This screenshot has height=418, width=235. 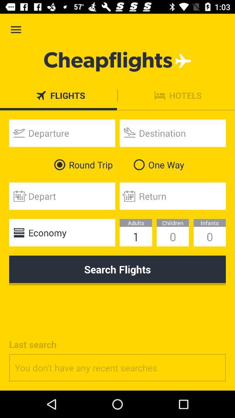 What do you see at coordinates (173, 133) in the screenshot?
I see `click icon above one way` at bounding box center [173, 133].